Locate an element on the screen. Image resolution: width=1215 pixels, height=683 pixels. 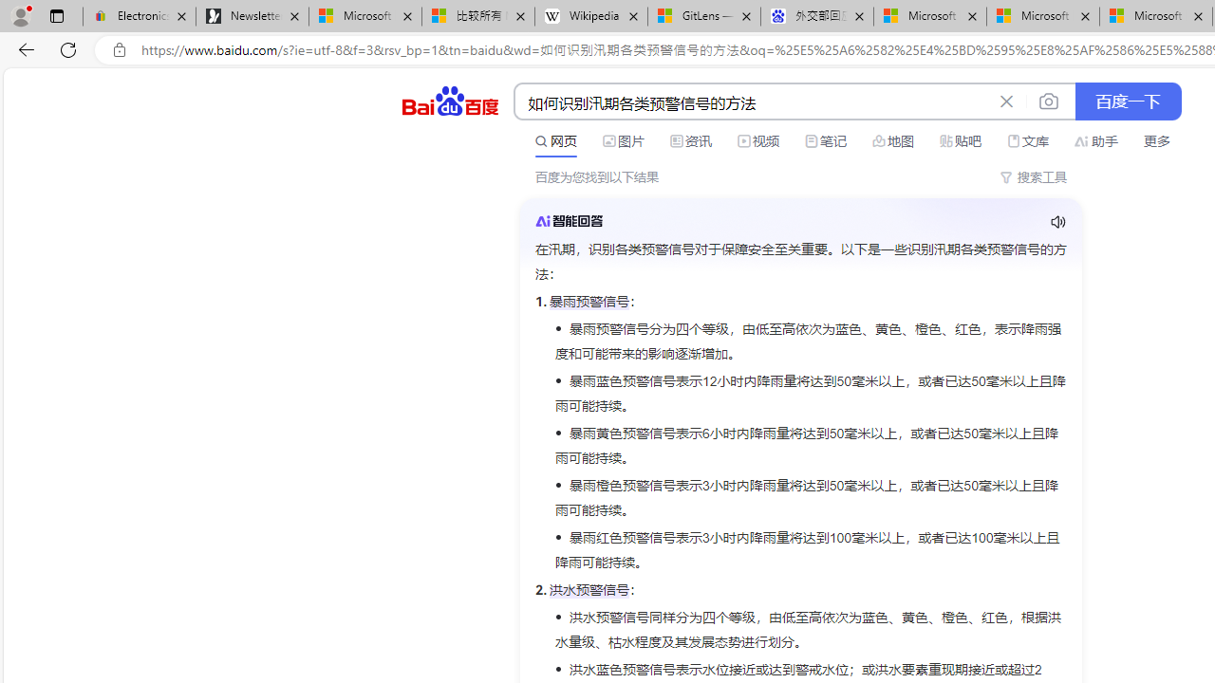
AutomationID: kw is located at coordinates (753, 102).